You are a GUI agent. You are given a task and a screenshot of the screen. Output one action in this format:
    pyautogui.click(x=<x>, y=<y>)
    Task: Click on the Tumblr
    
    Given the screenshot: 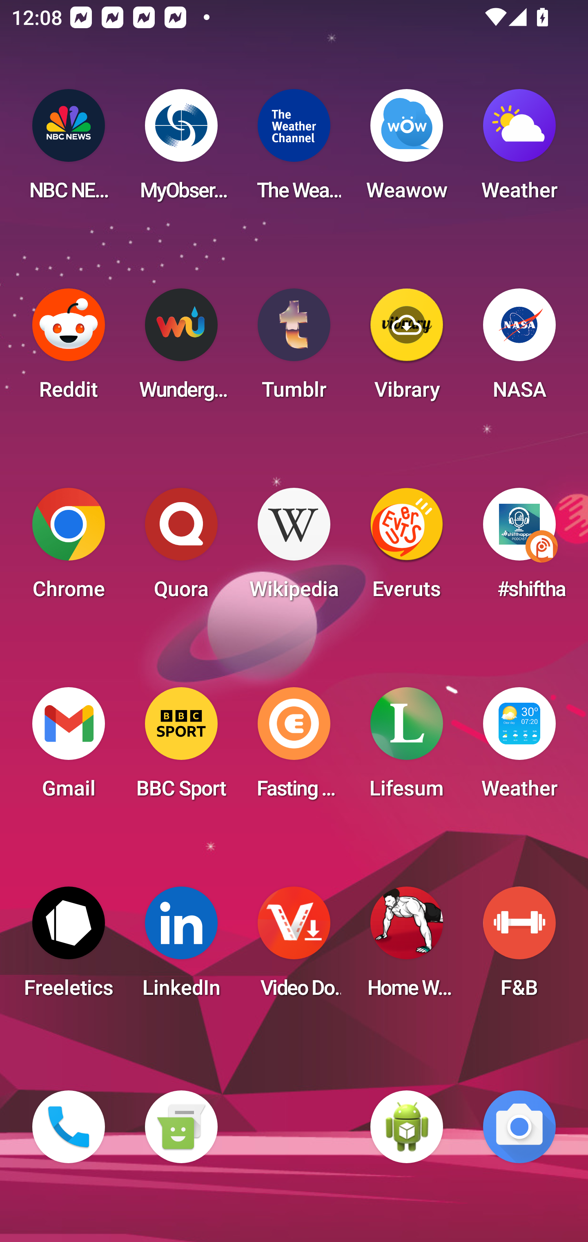 What is the action you would take?
    pyautogui.click(x=294, y=349)
    